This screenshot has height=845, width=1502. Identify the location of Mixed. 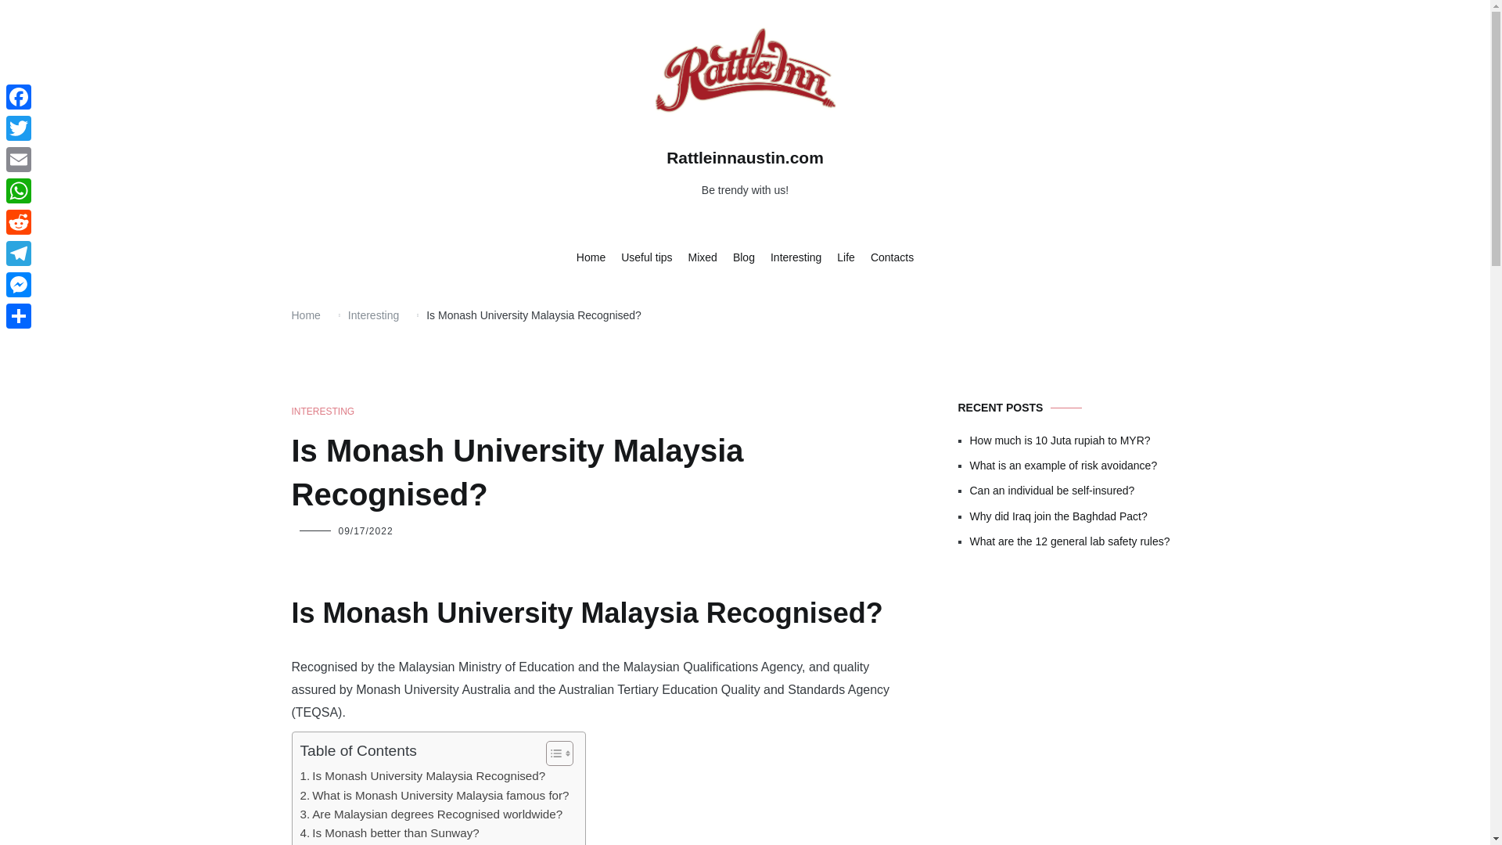
(702, 258).